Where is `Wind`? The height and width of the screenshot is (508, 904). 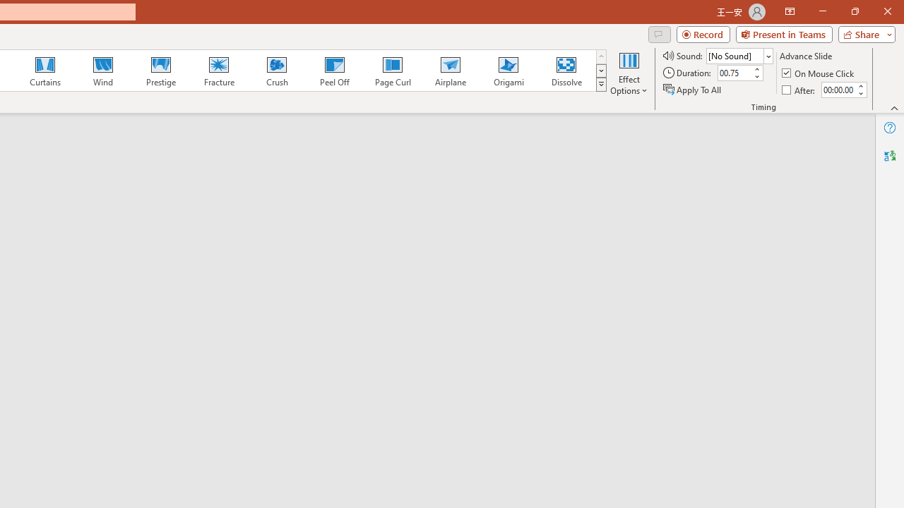 Wind is located at coordinates (102, 71).